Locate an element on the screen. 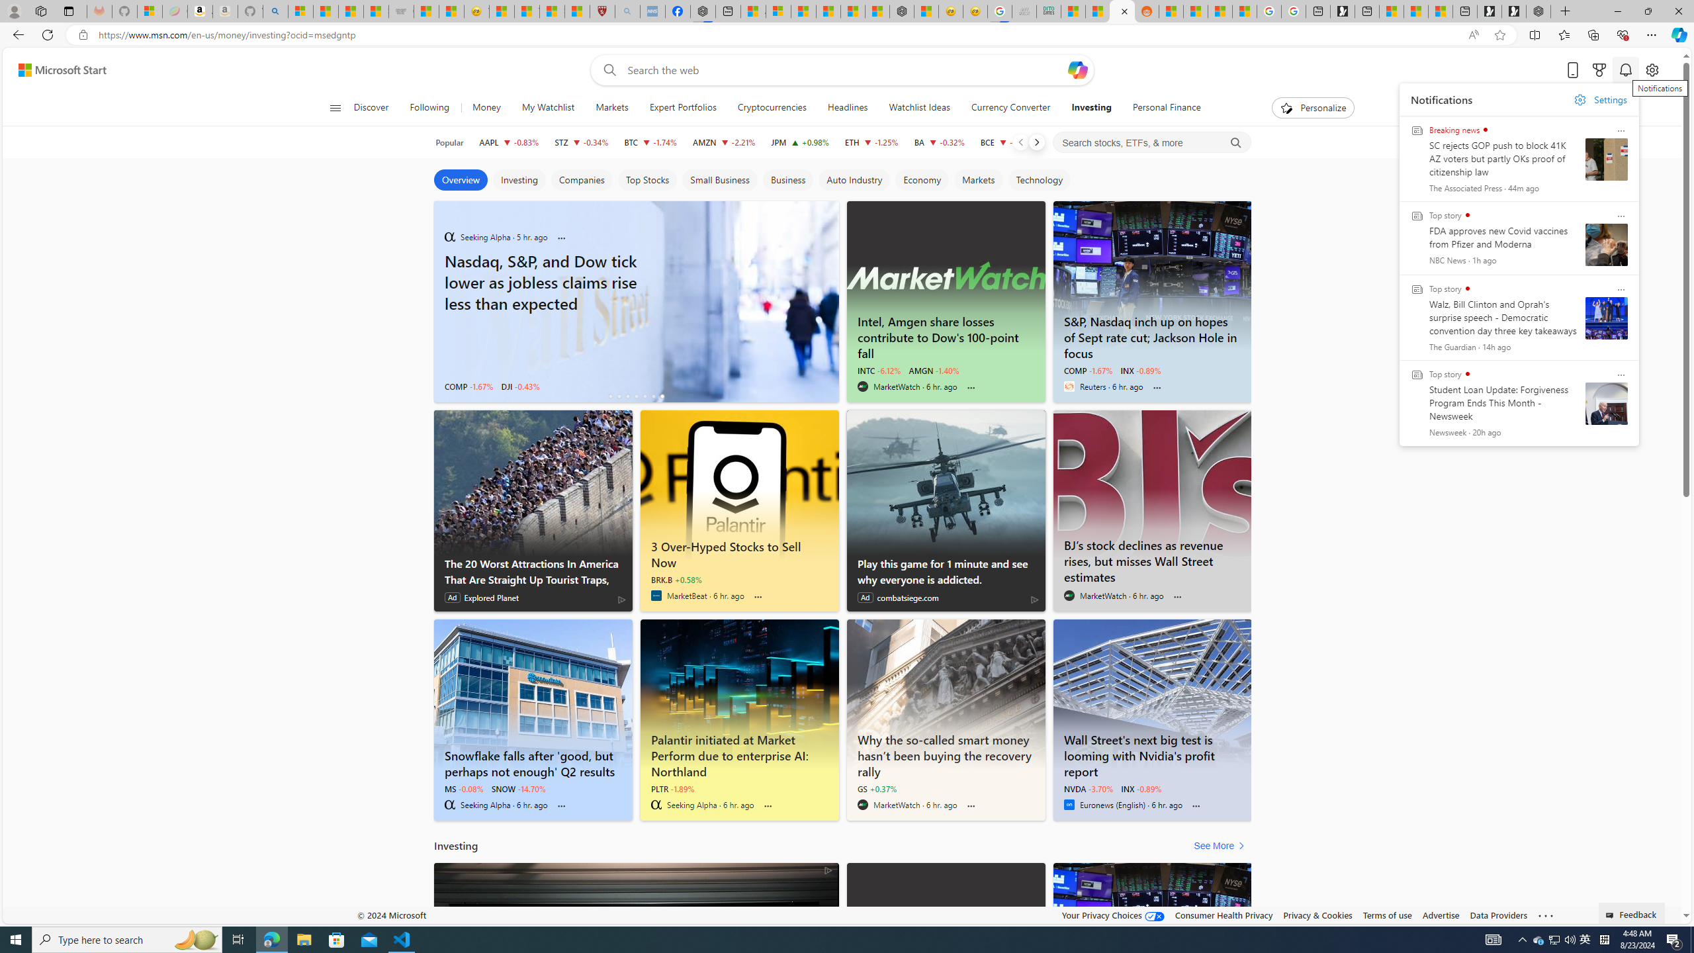 The height and width of the screenshot is (953, 1694). These 3 Stocks Pay You More Than 5% to Own Them is located at coordinates (1441, 11).